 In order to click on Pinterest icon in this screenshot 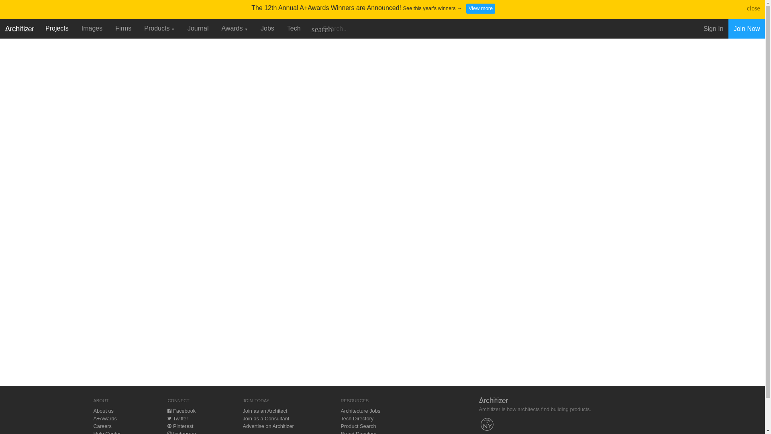, I will do `click(169, 426)`.